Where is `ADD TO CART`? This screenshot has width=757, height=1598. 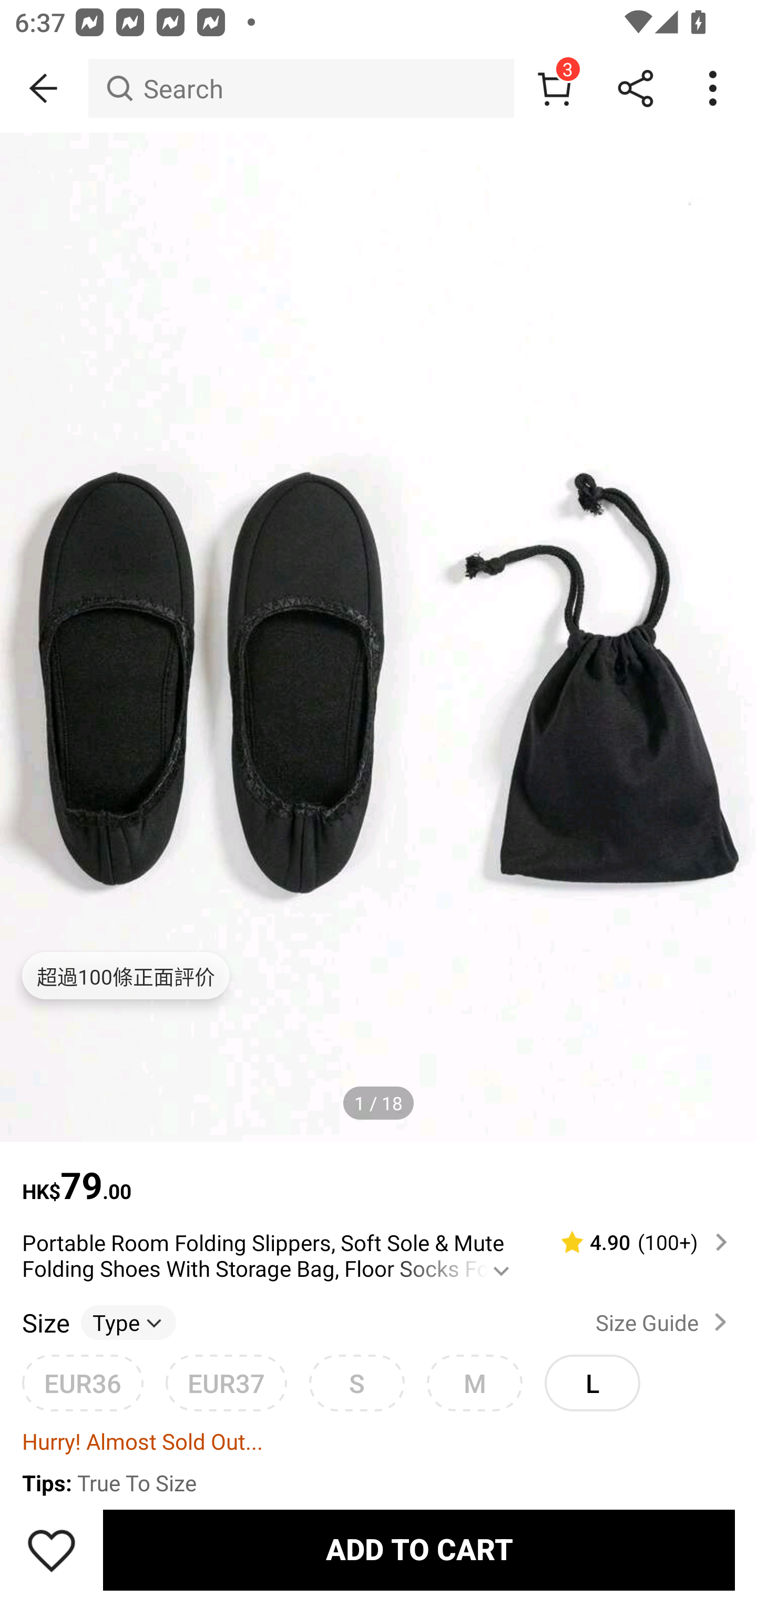 ADD TO CART is located at coordinates (418, 1550).